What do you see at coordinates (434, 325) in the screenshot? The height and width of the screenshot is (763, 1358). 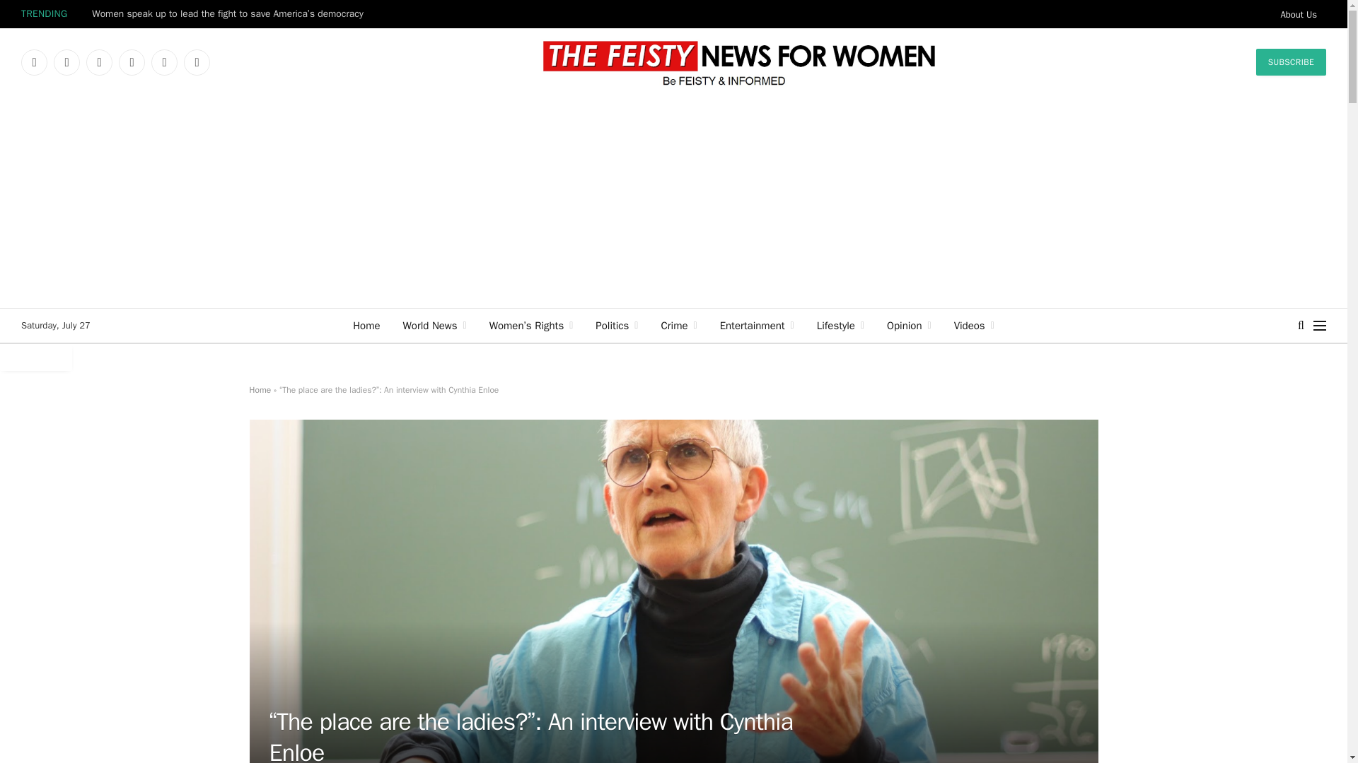 I see `World News` at bounding box center [434, 325].